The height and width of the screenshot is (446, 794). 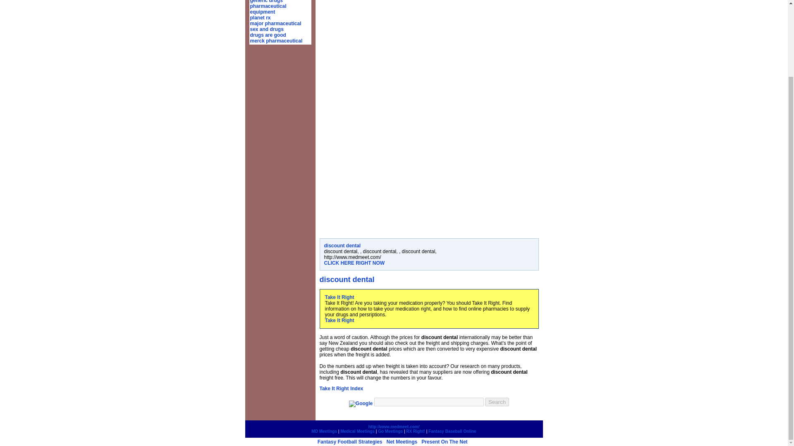 What do you see at coordinates (402, 441) in the screenshot?
I see `Net Meetings` at bounding box center [402, 441].